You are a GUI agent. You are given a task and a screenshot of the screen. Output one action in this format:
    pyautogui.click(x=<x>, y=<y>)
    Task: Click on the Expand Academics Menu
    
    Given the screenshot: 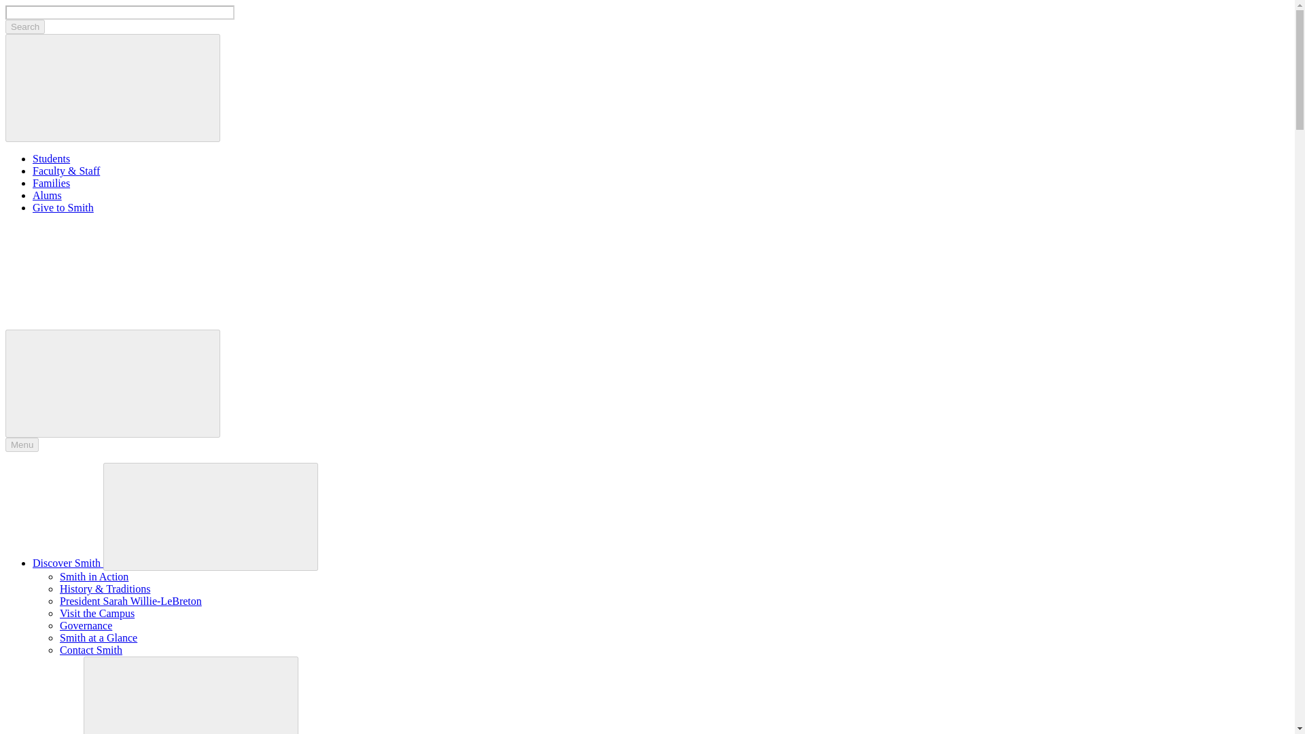 What is the action you would take?
    pyautogui.click(x=190, y=695)
    